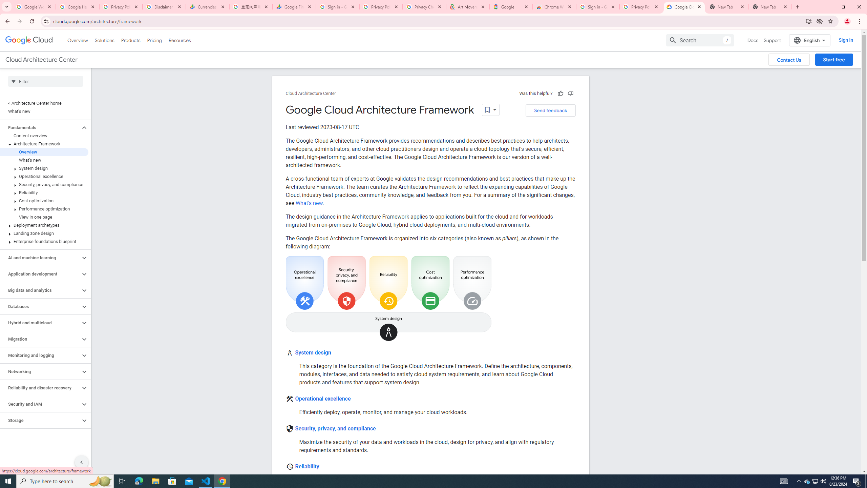  I want to click on < Architecture Center home, so click(44, 103).